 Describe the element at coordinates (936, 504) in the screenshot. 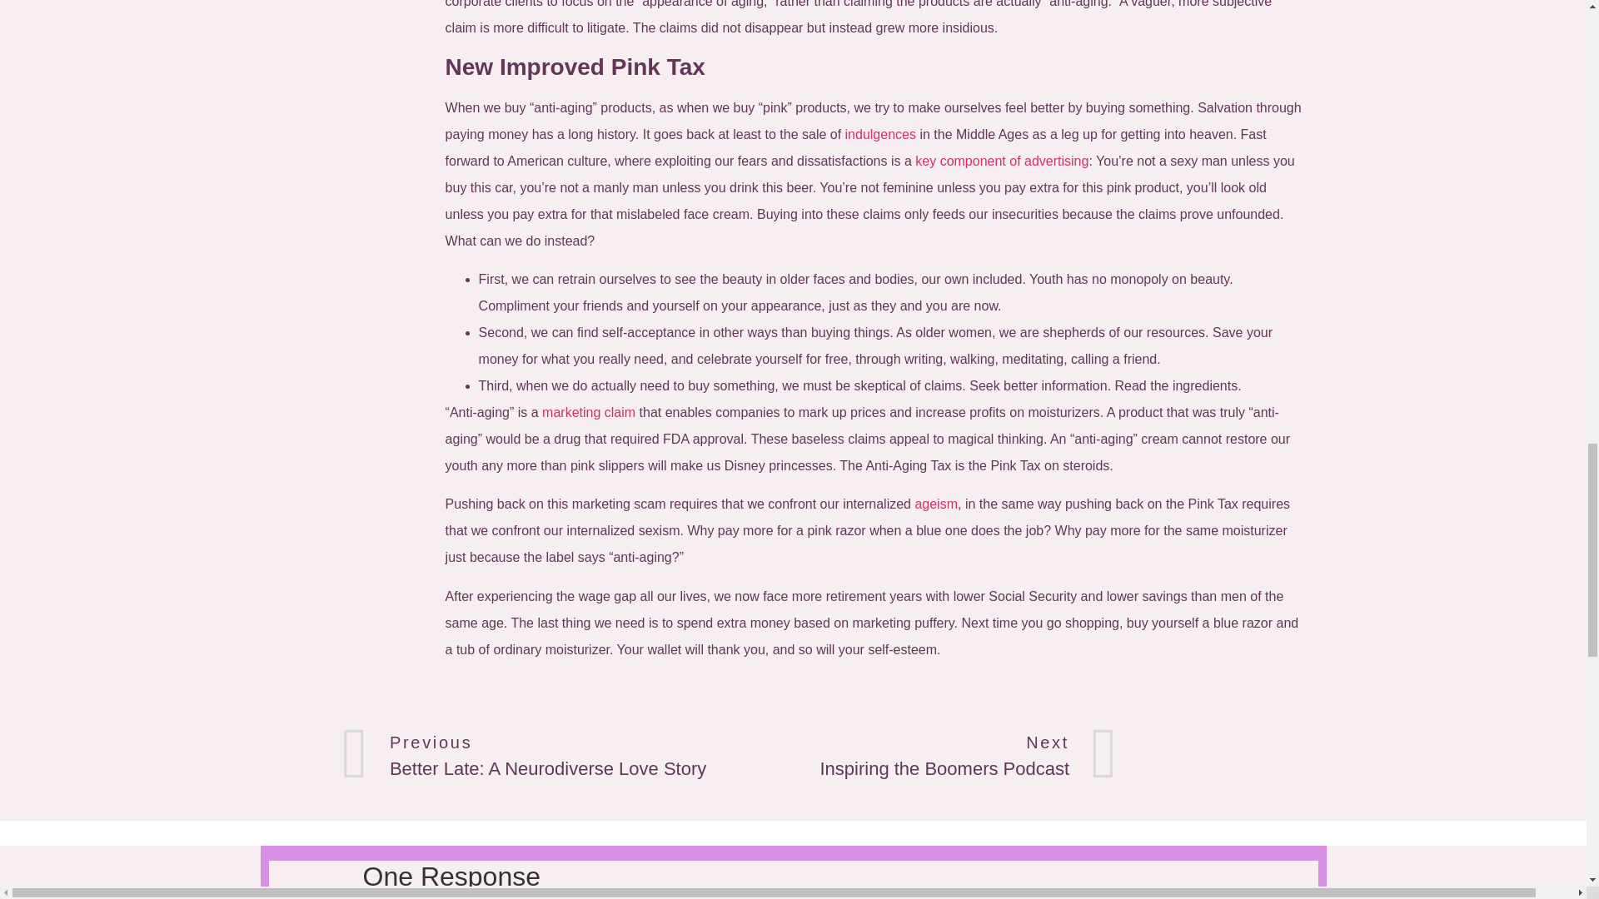

I see `marketing claim` at that location.